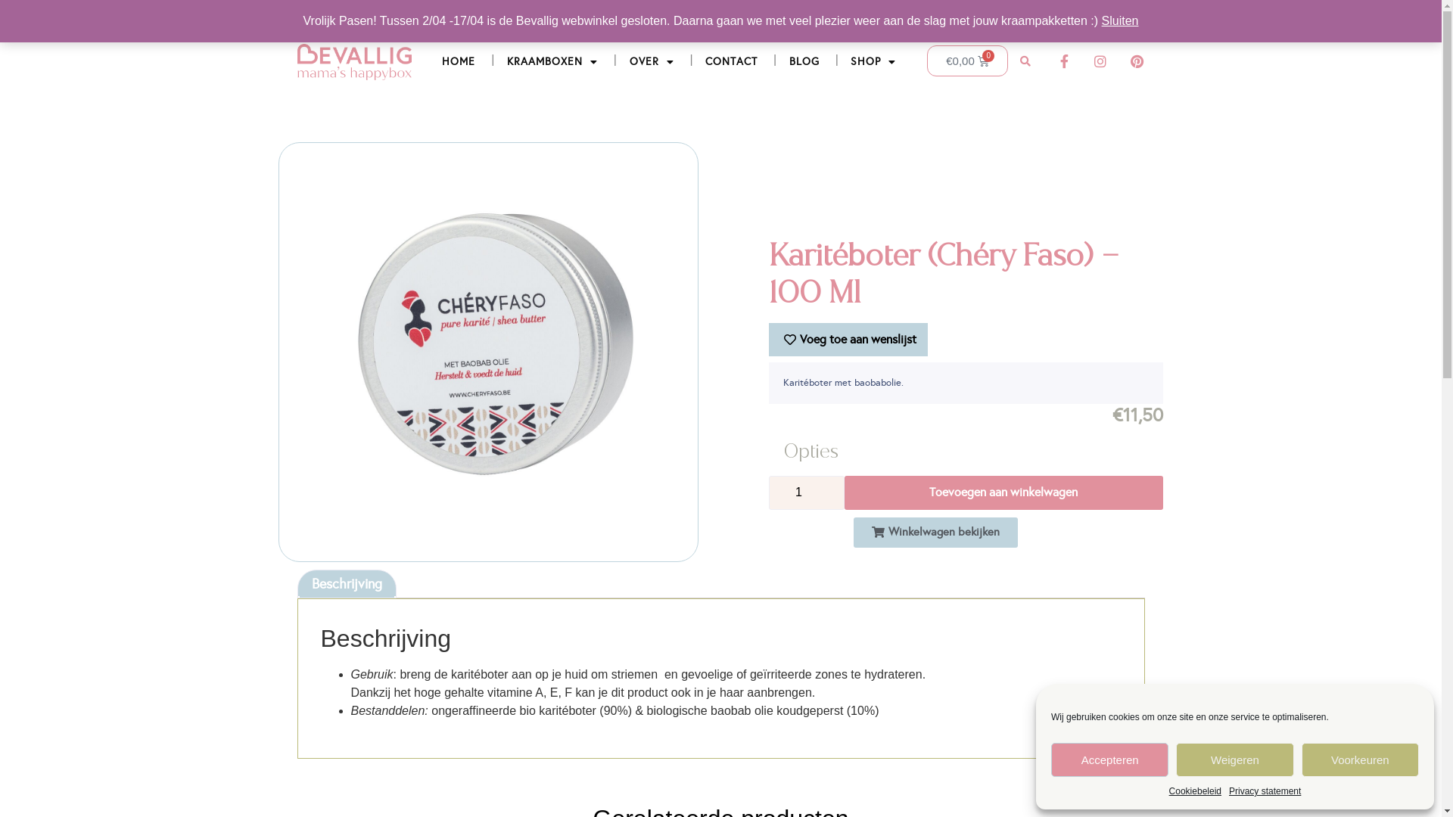 The image size is (1453, 817). Describe the element at coordinates (804, 62) in the screenshot. I see `BLOG` at that location.